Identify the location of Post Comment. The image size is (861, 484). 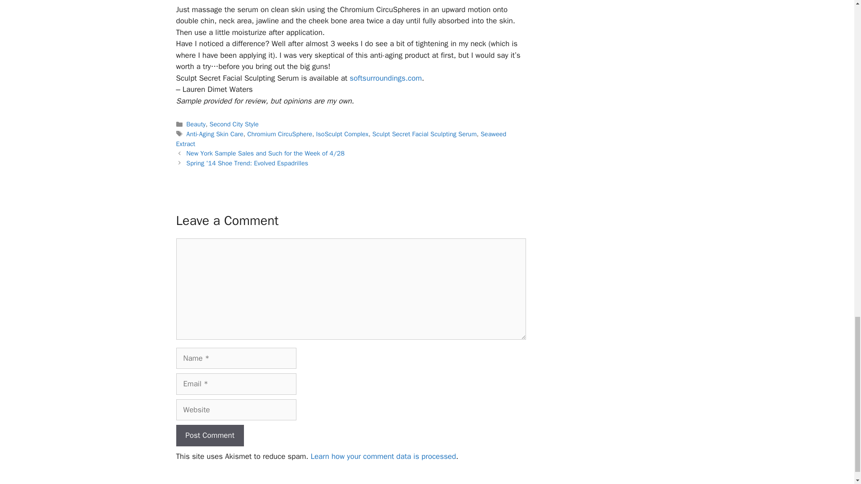
(209, 436).